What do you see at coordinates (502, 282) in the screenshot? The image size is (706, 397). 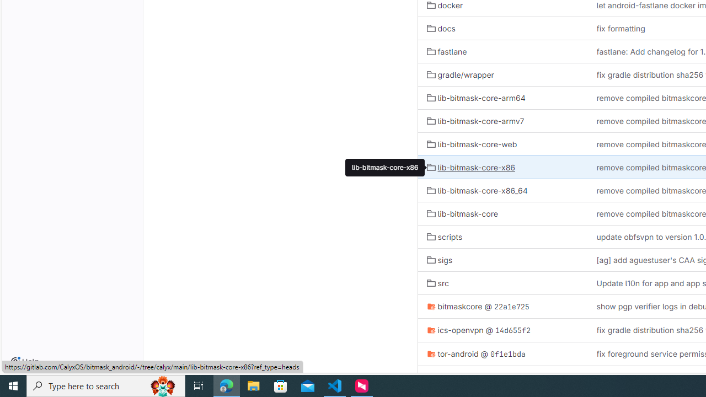 I see `src` at bounding box center [502, 282].